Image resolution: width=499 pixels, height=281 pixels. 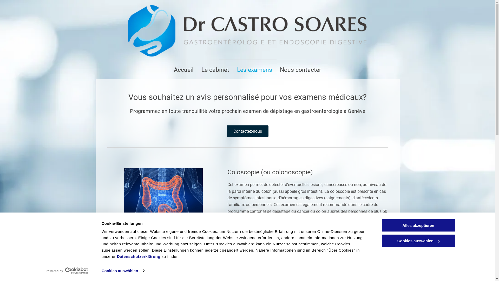 What do you see at coordinates (247, 131) in the screenshot?
I see `Contactez-nous` at bounding box center [247, 131].